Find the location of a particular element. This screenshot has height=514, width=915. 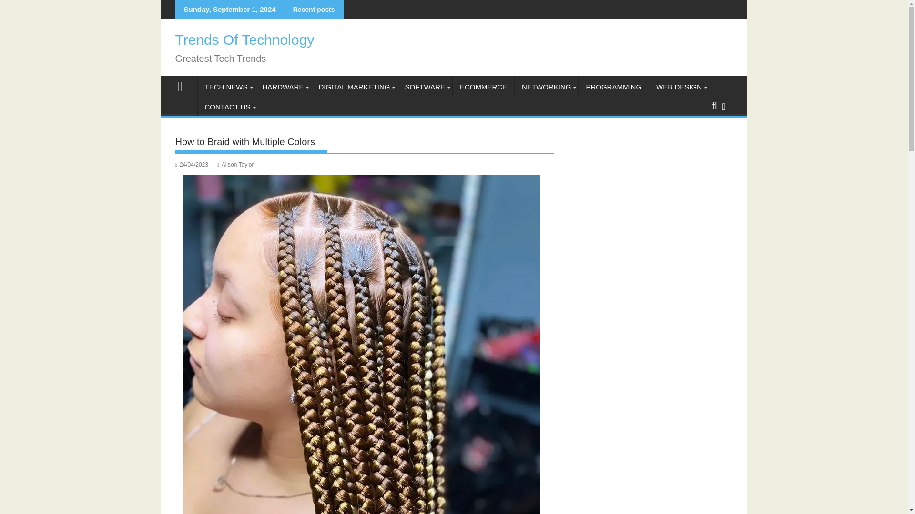

DIGITAL MARKETING is located at coordinates (354, 87).